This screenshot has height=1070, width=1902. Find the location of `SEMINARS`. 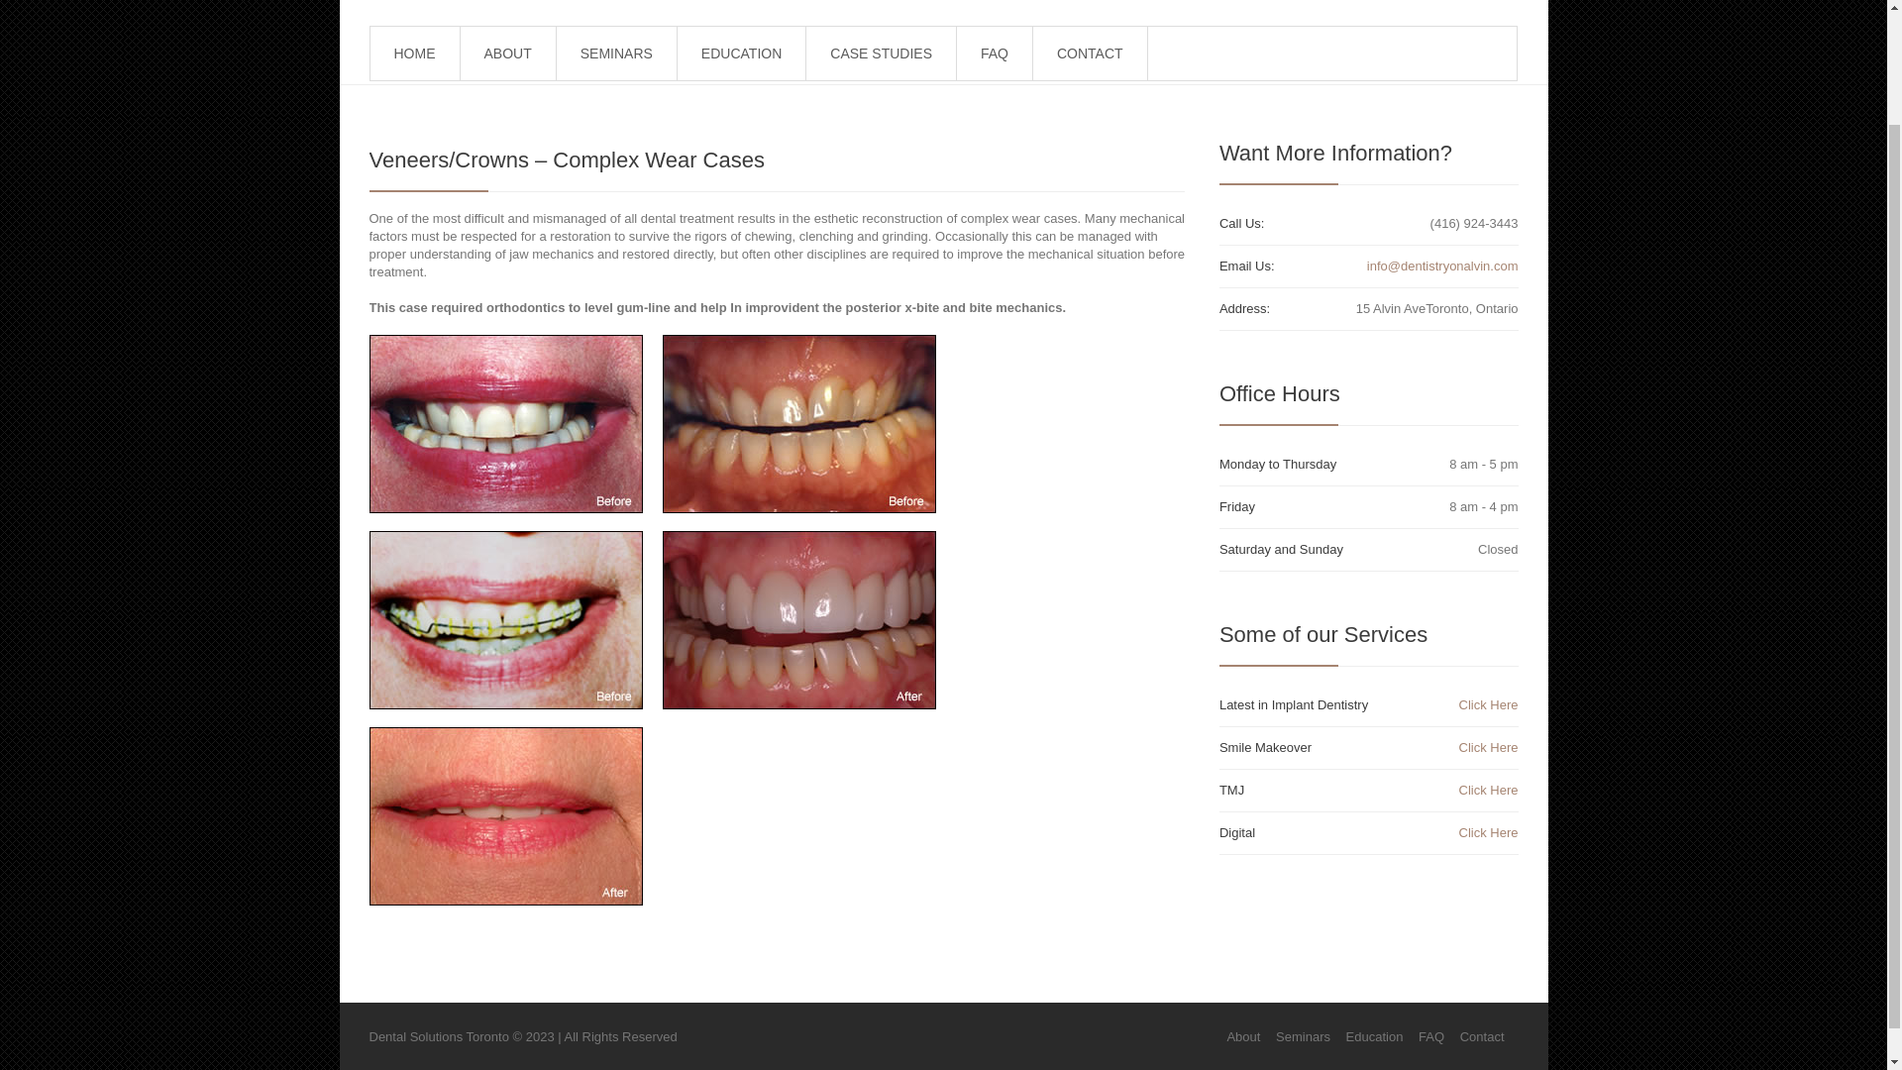

SEMINARS is located at coordinates (616, 53).